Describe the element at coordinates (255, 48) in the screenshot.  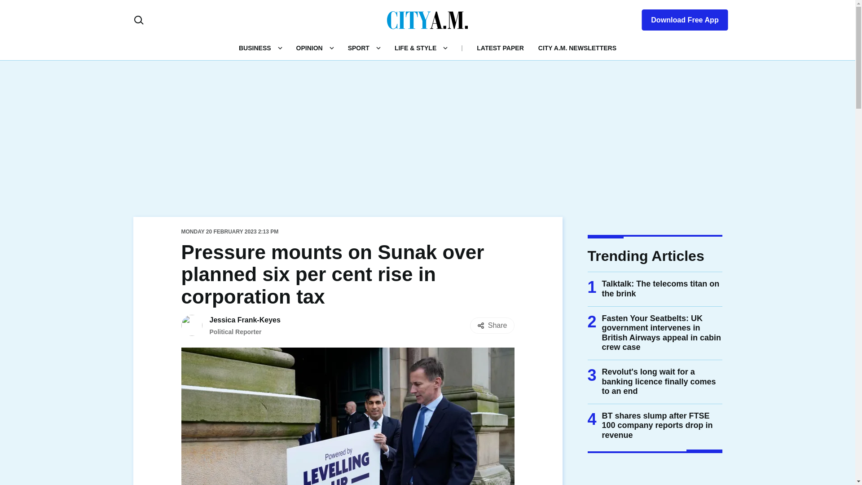
I see `BUSINESS` at that location.